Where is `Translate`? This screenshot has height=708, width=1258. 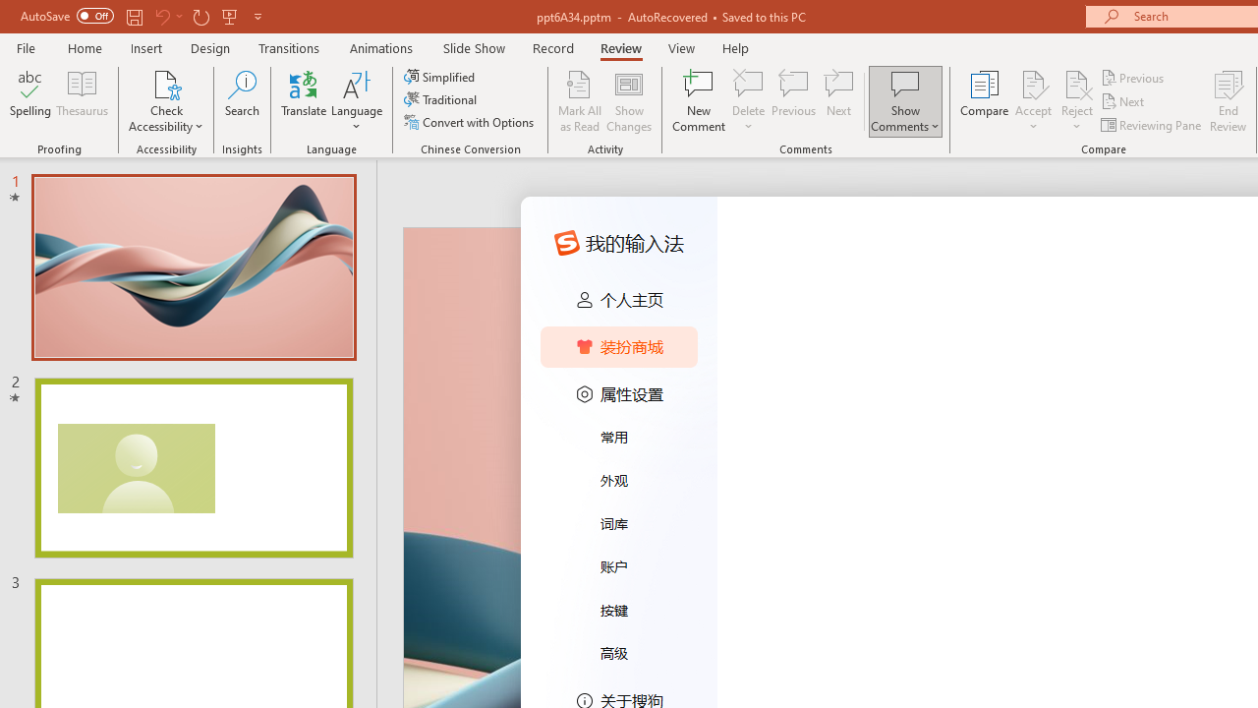 Translate is located at coordinates (305, 100).